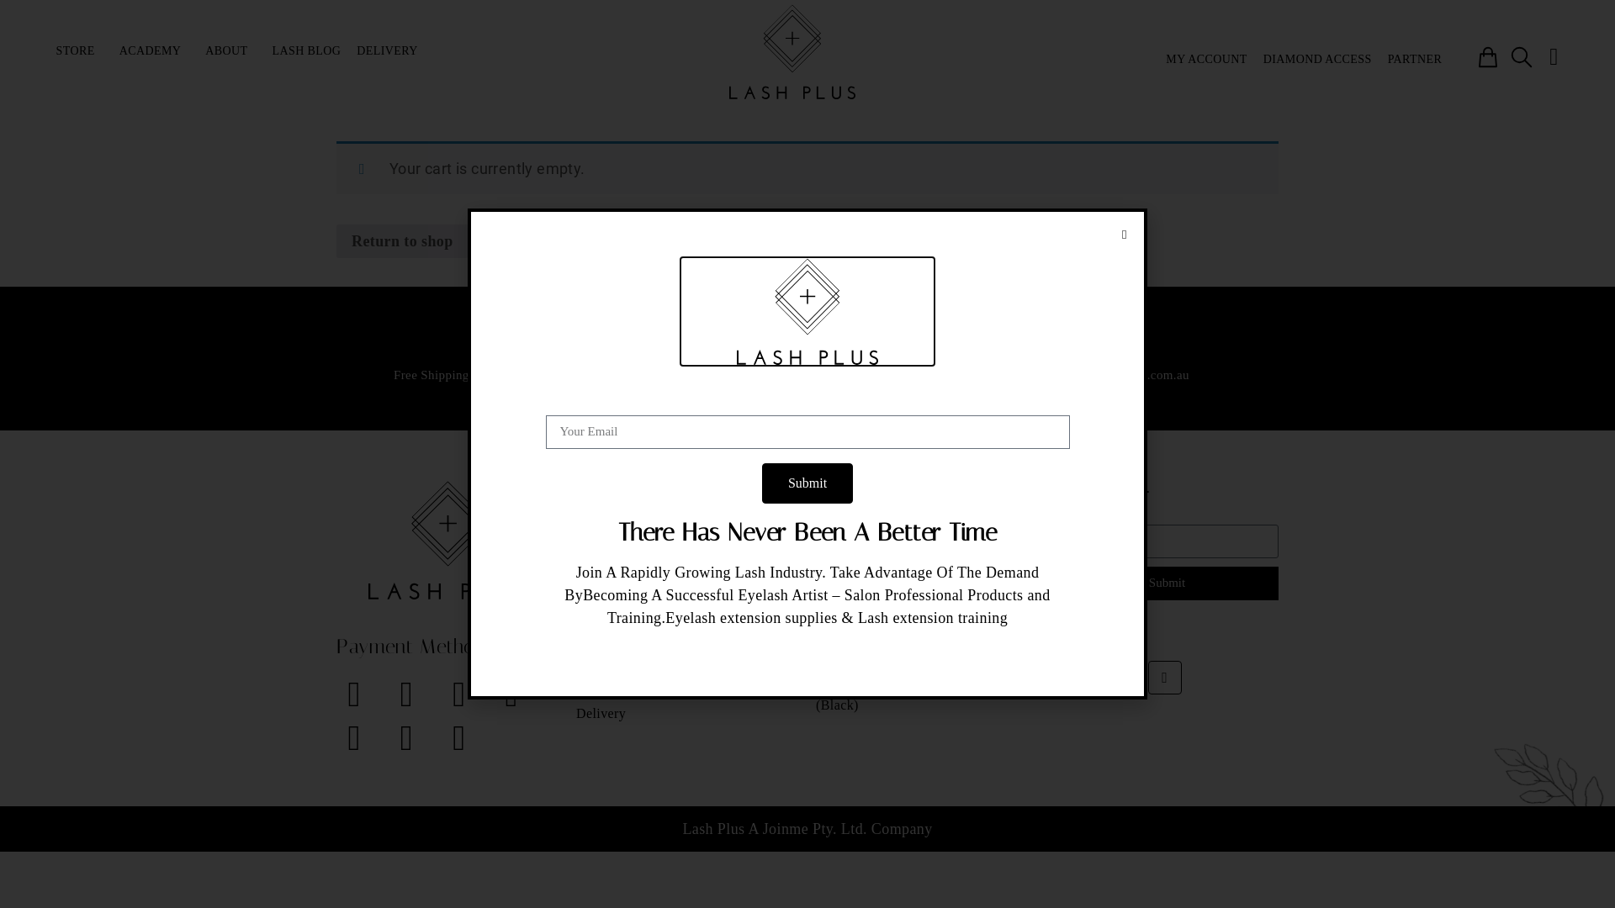 The width and height of the screenshot is (1615, 908). I want to click on Partner, so click(688, 638).